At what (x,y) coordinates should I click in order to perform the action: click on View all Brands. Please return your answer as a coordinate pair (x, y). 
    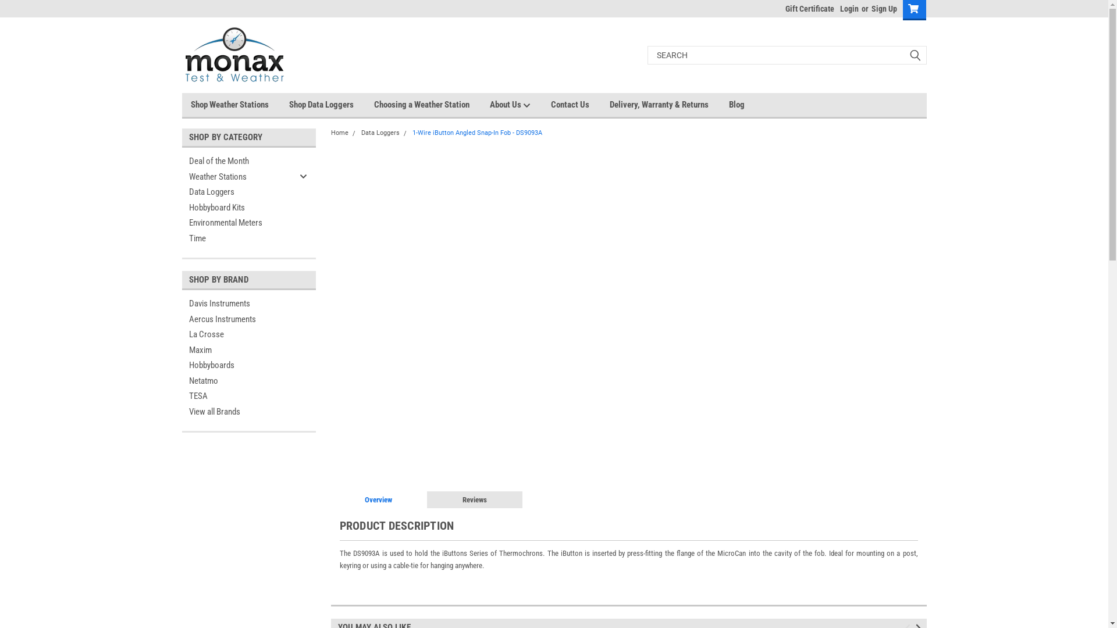
    Looking at the image, I should click on (248, 412).